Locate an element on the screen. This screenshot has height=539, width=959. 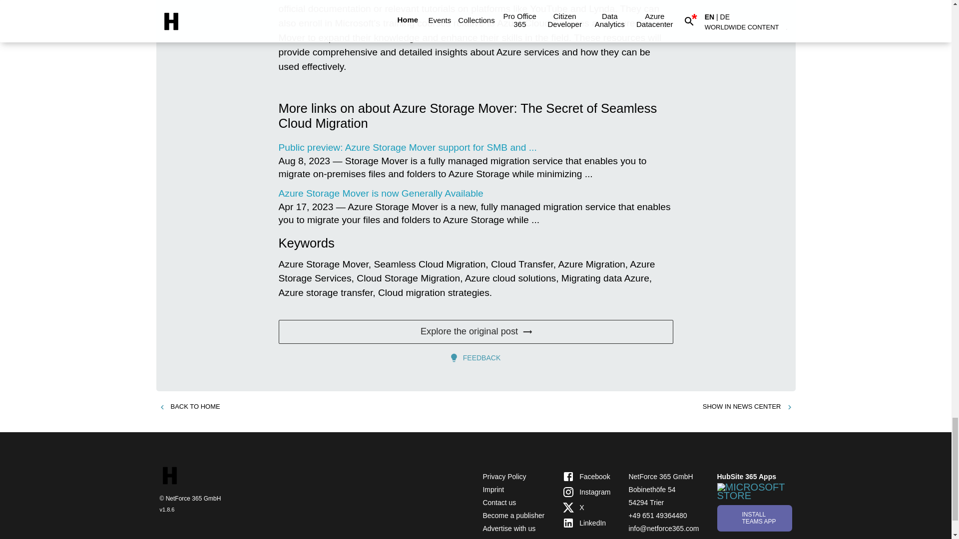
X is located at coordinates (586, 508).